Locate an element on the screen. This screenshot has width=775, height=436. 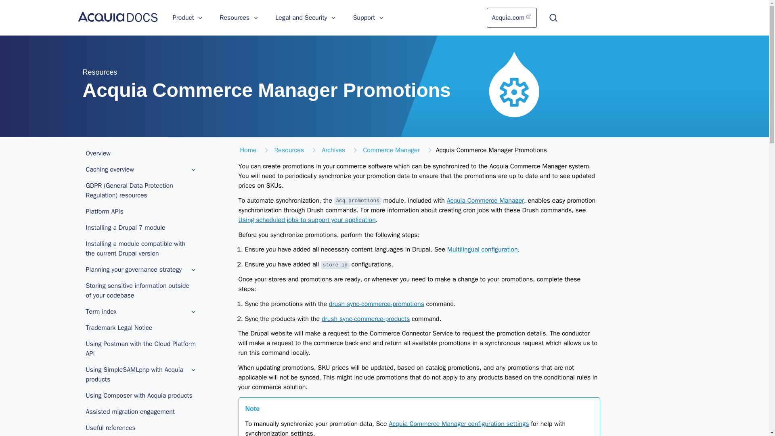
Using Composer with Acquia products is located at coordinates (140, 396).